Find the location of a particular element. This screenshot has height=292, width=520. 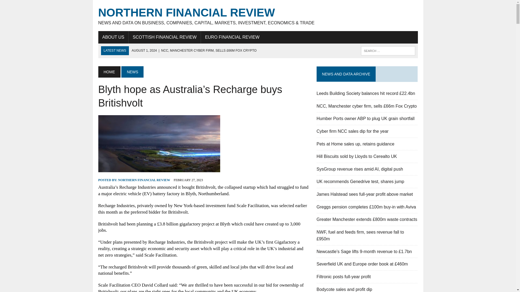

Pets at Home sales up, retains guidance is located at coordinates (355, 144).